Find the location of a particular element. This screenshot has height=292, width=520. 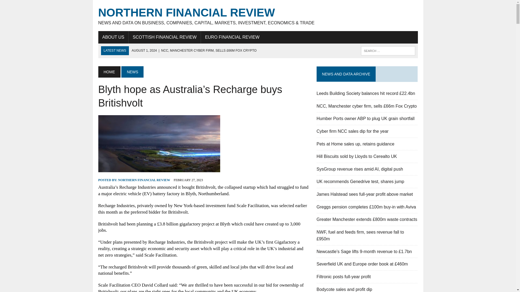

Pets at Home sales up, retains guidance is located at coordinates (355, 144).